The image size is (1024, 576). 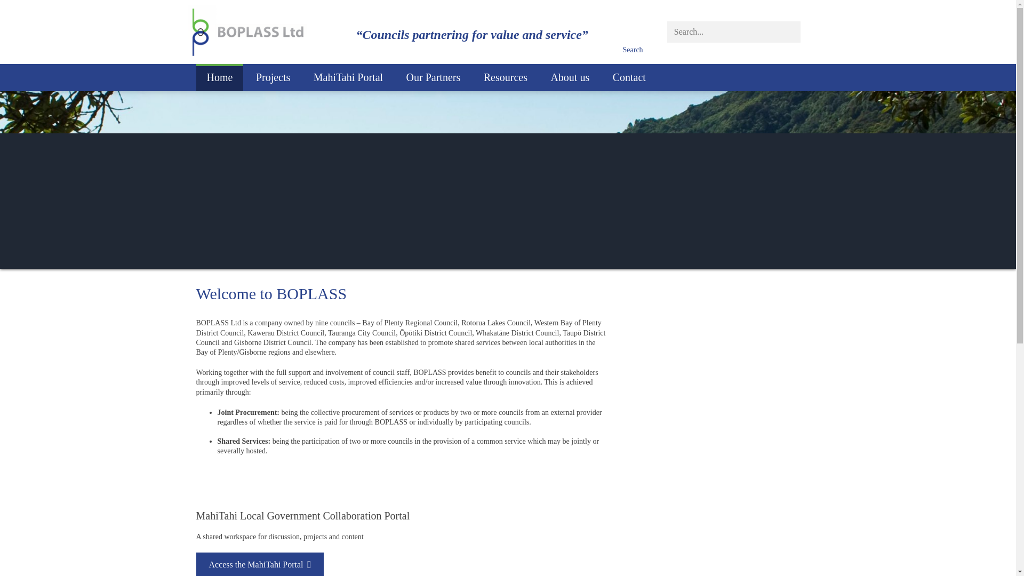 What do you see at coordinates (348, 77) in the screenshot?
I see `MahiTahi Portal` at bounding box center [348, 77].